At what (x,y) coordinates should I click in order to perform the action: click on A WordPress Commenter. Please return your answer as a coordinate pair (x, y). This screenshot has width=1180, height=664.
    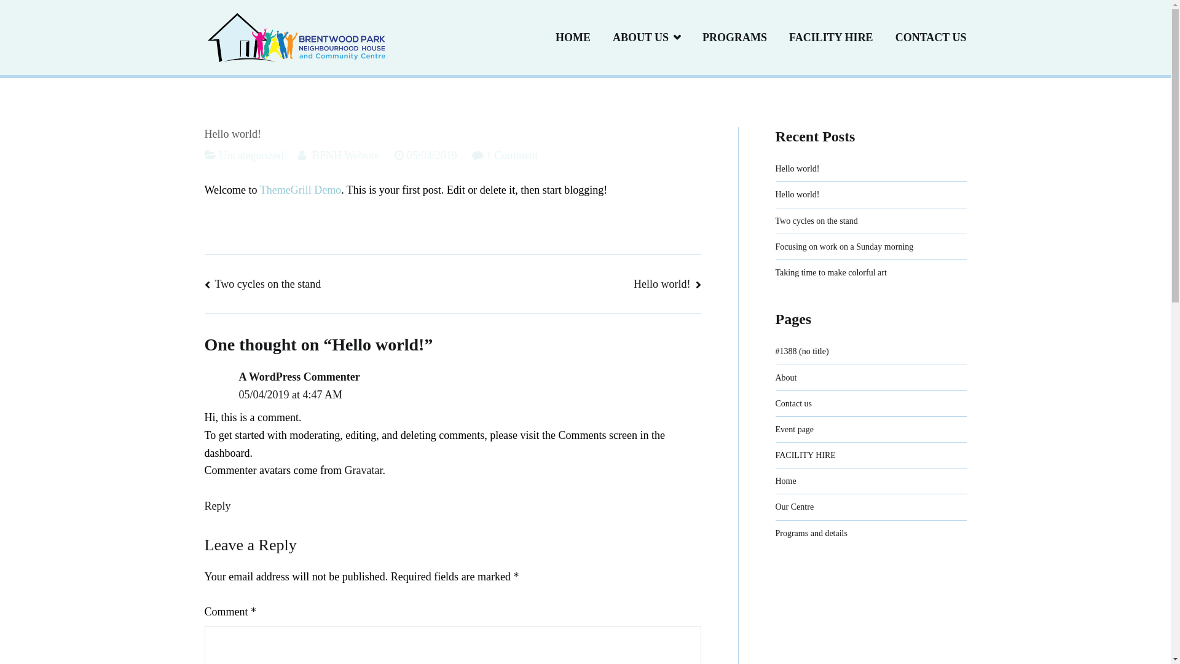
    Looking at the image, I should click on (299, 377).